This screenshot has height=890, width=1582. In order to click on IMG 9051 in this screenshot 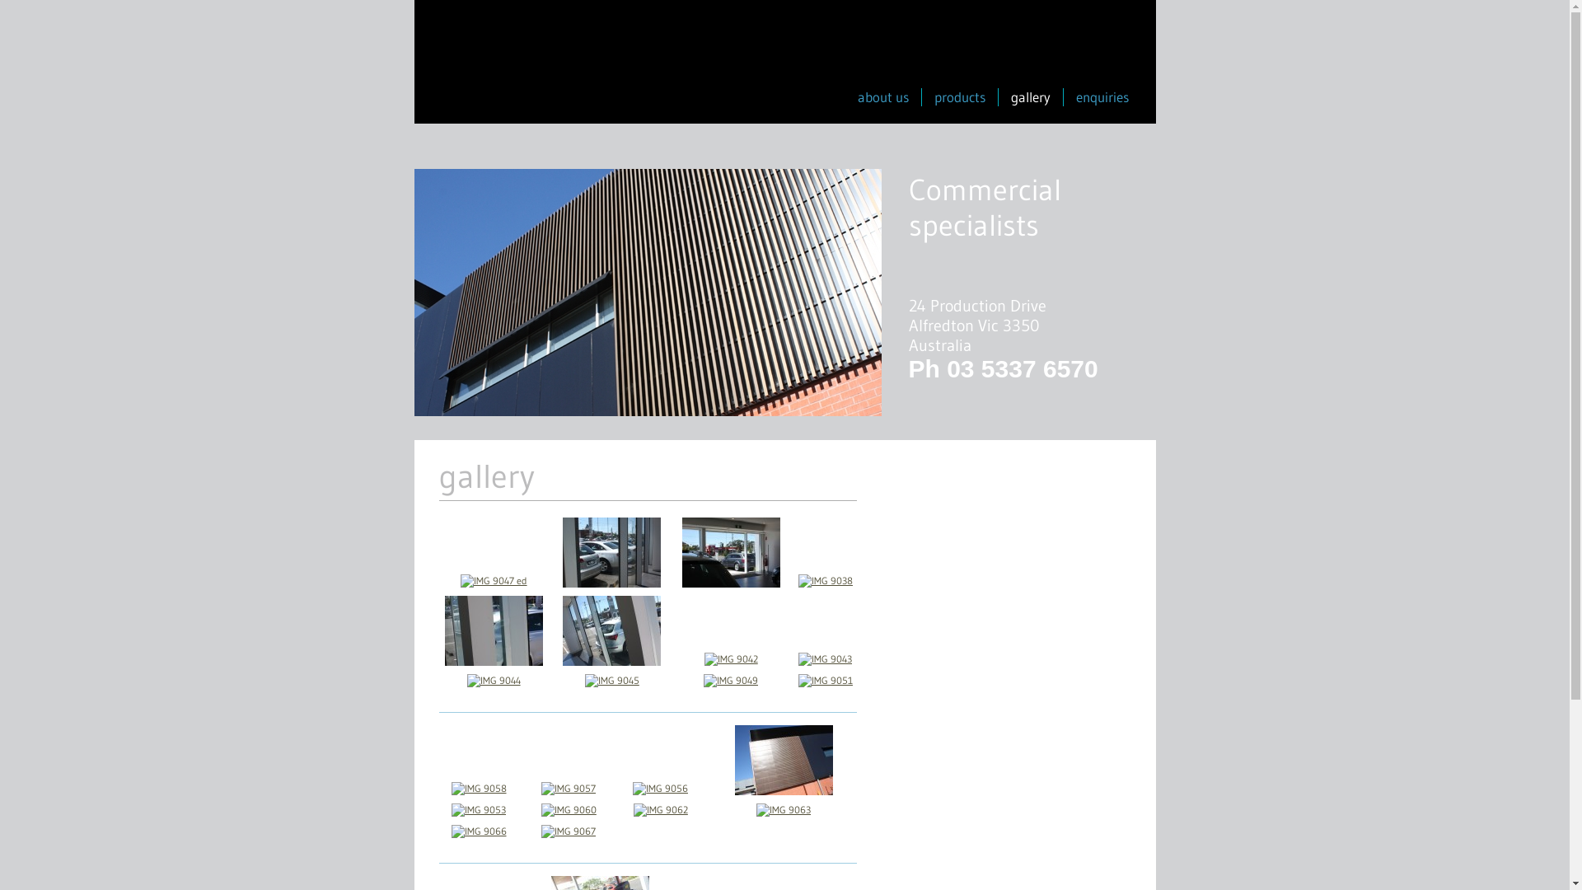, I will do `click(826, 681)`.